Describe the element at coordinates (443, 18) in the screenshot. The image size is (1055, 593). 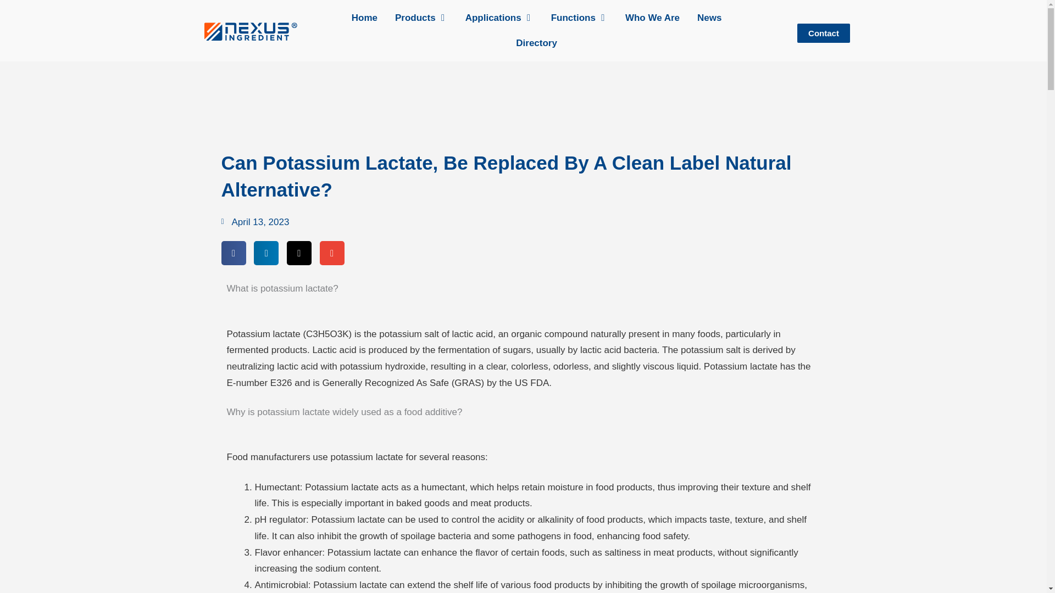
I see `Open Products` at that location.